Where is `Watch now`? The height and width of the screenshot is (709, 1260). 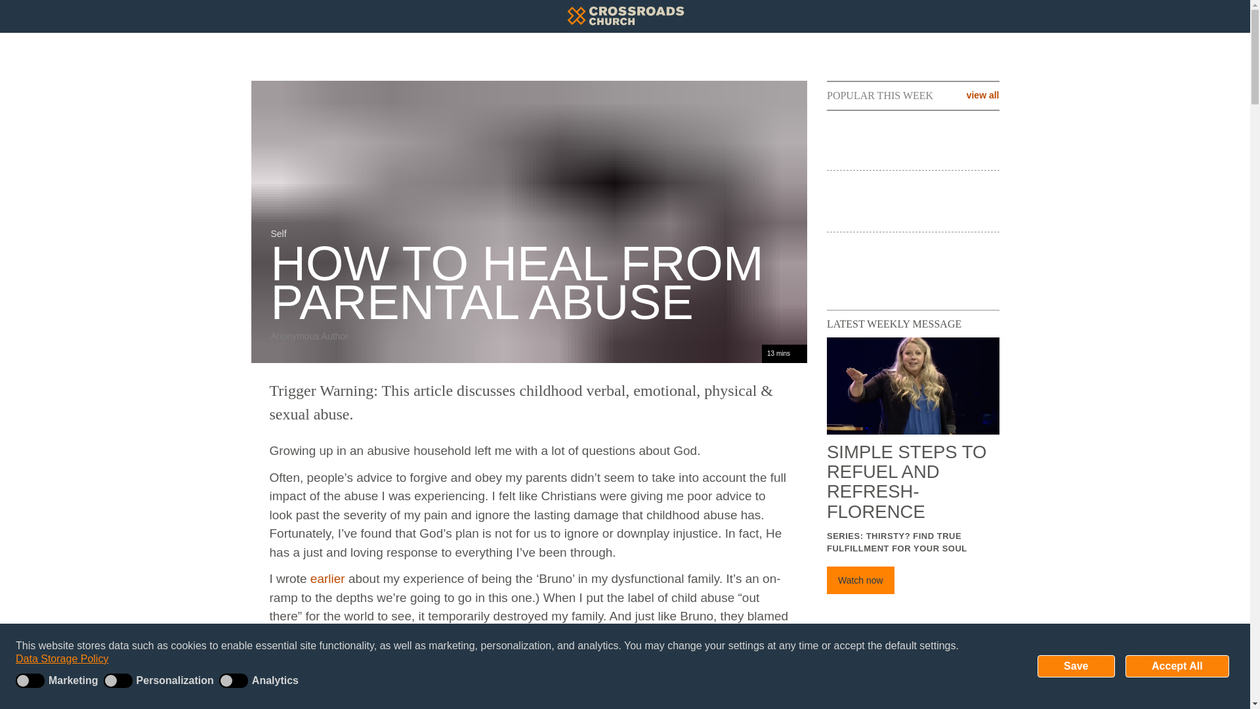 Watch now is located at coordinates (860, 580).